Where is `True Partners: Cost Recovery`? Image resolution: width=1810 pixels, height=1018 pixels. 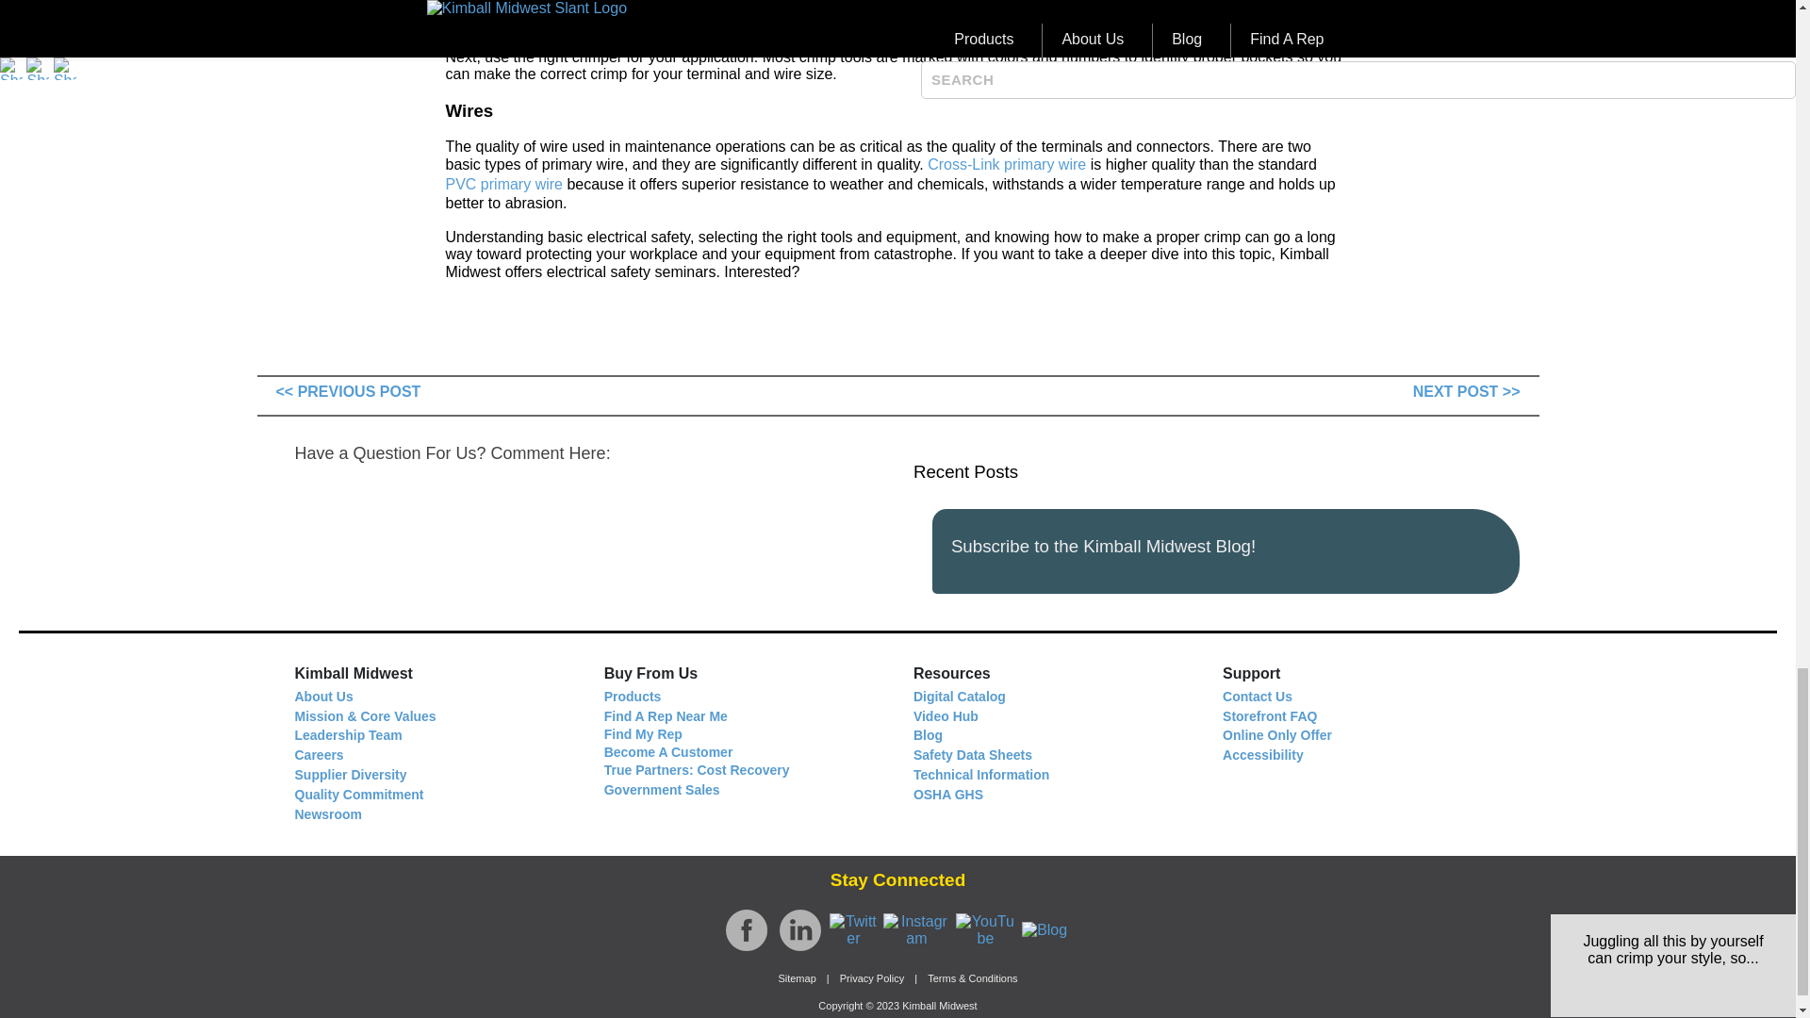 True Partners: Cost Recovery is located at coordinates (697, 769).